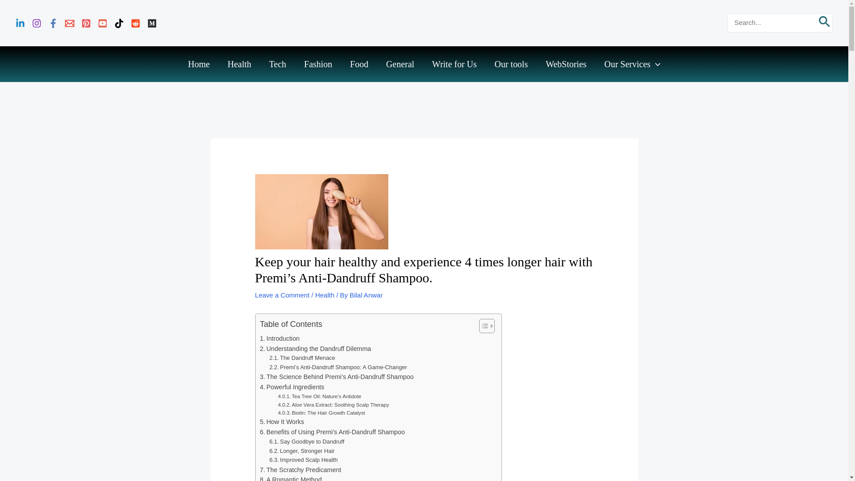 This screenshot has width=855, height=481. Describe the element at coordinates (366, 295) in the screenshot. I see `View all posts by Bilal Anwar` at that location.